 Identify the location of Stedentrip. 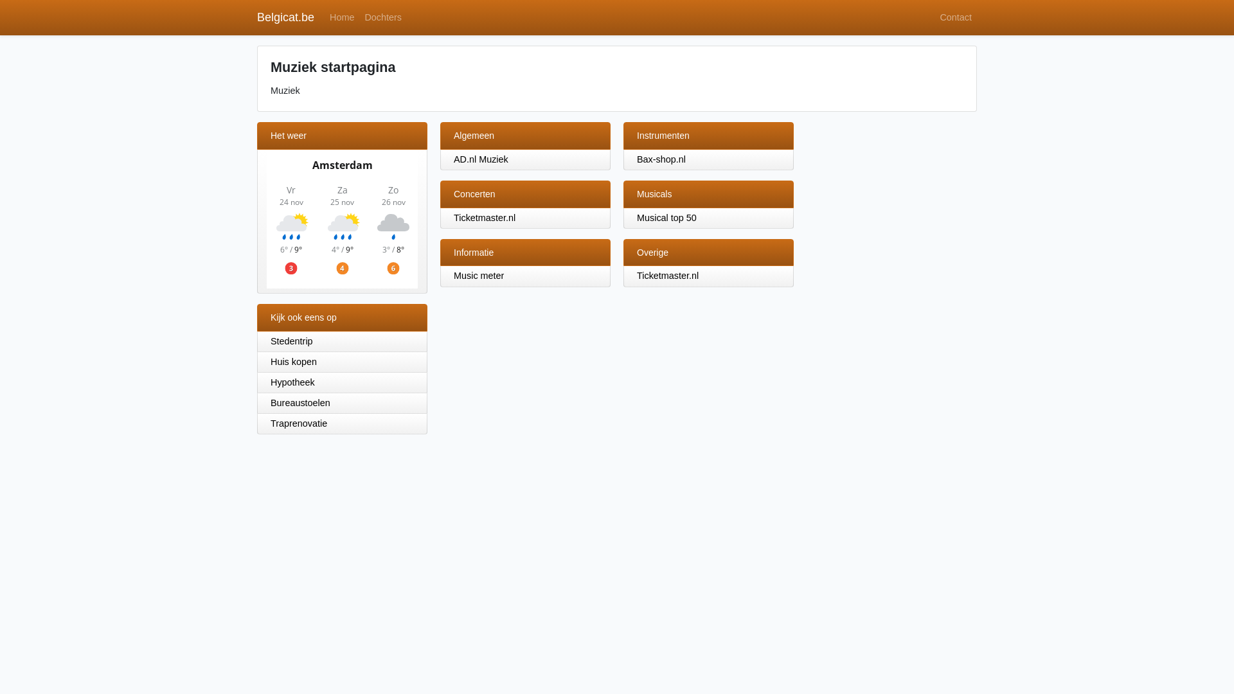
(342, 342).